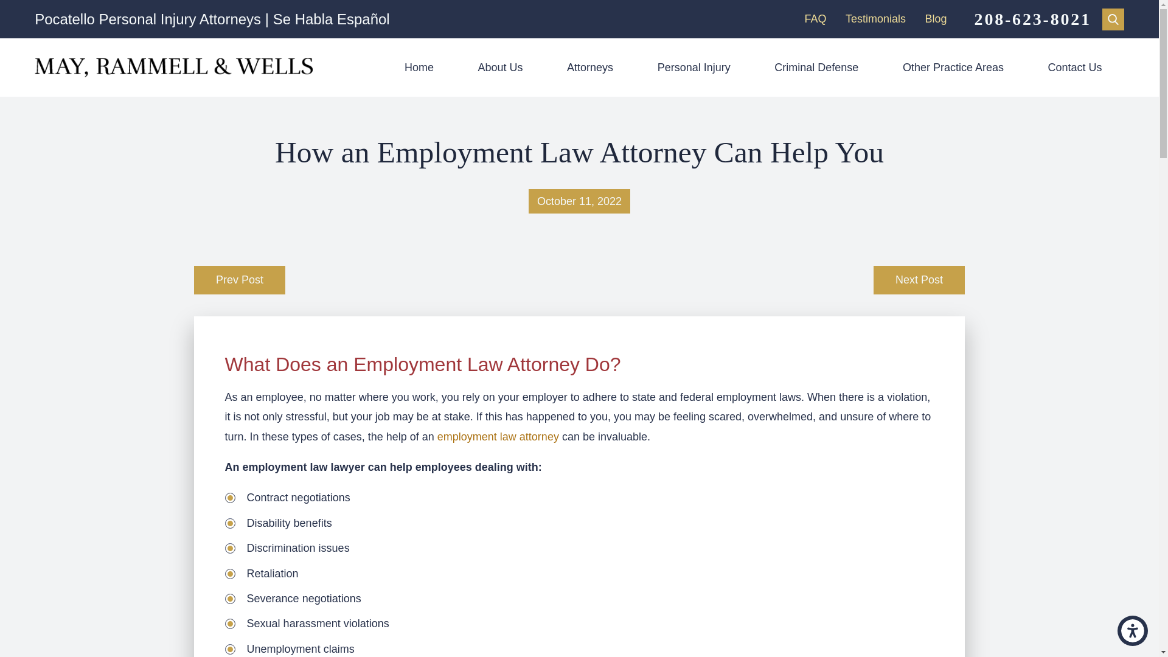  What do you see at coordinates (876, 18) in the screenshot?
I see `Testimonials` at bounding box center [876, 18].